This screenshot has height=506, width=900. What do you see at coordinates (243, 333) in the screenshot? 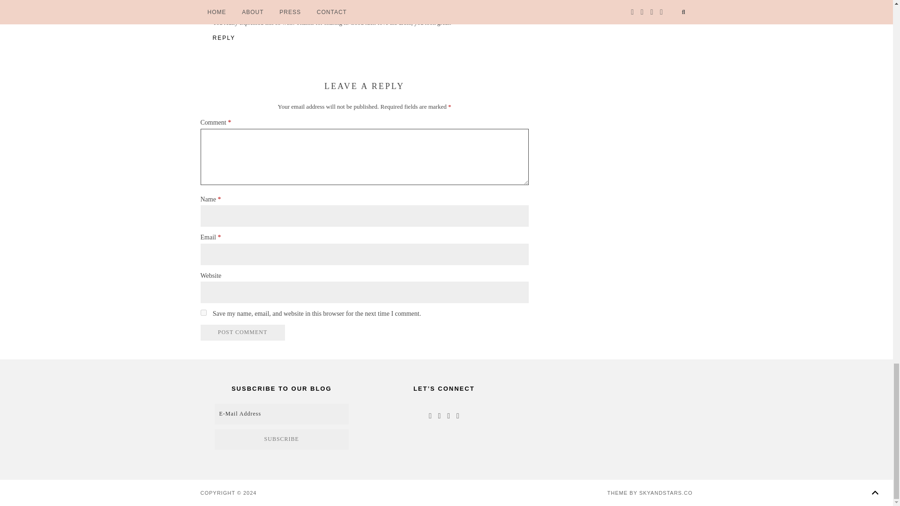
I see `Post Comment` at bounding box center [243, 333].